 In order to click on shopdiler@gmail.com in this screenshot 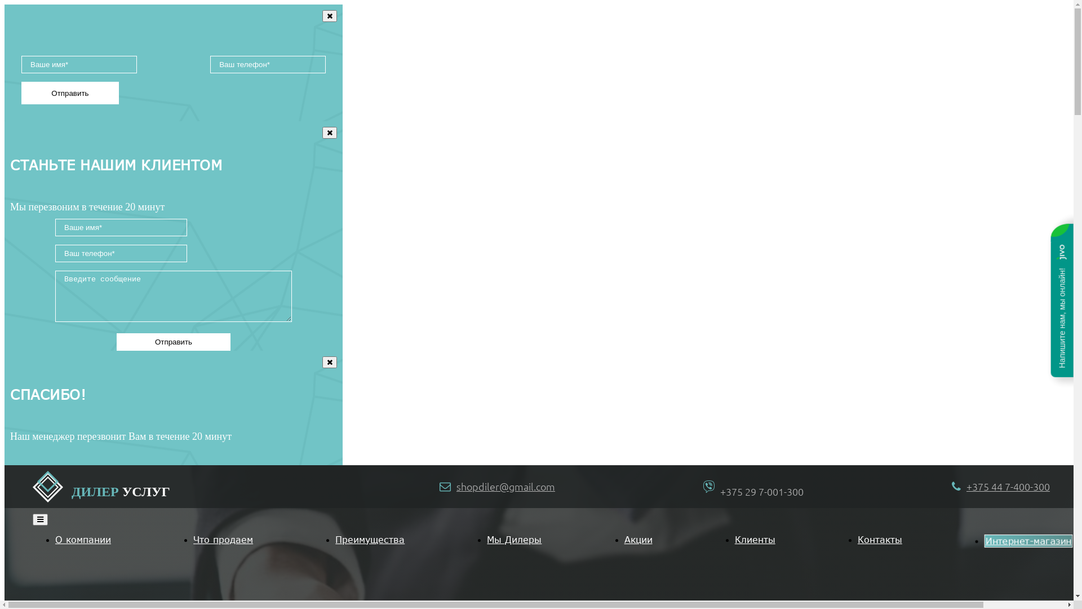, I will do `click(506, 487)`.